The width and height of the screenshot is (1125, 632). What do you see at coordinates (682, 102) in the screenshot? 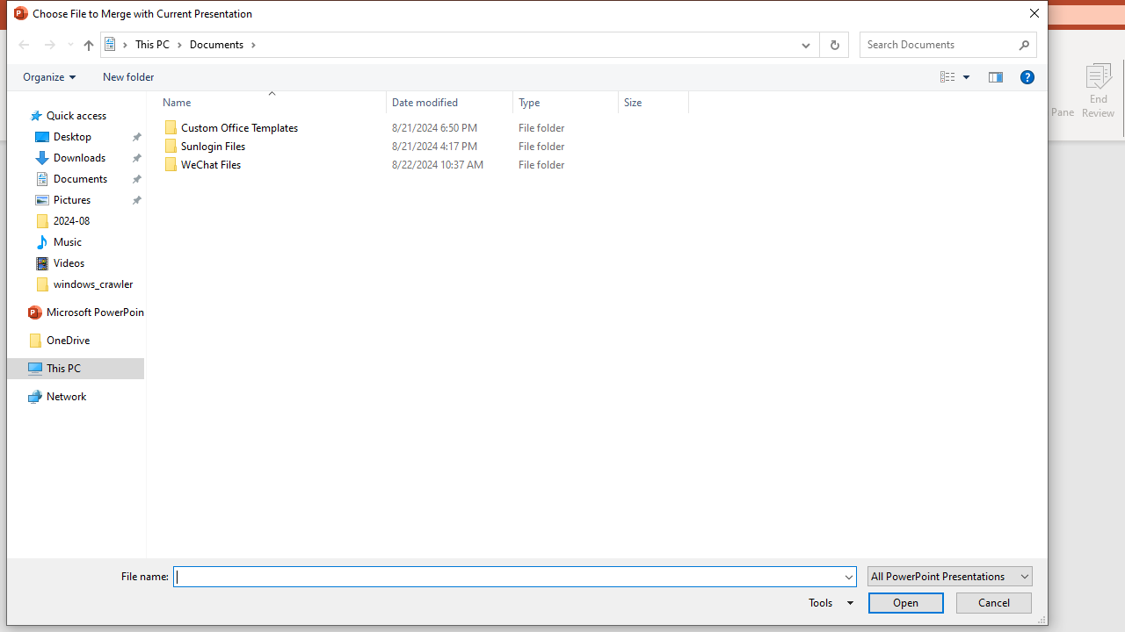
I see `Filter dropdown` at bounding box center [682, 102].